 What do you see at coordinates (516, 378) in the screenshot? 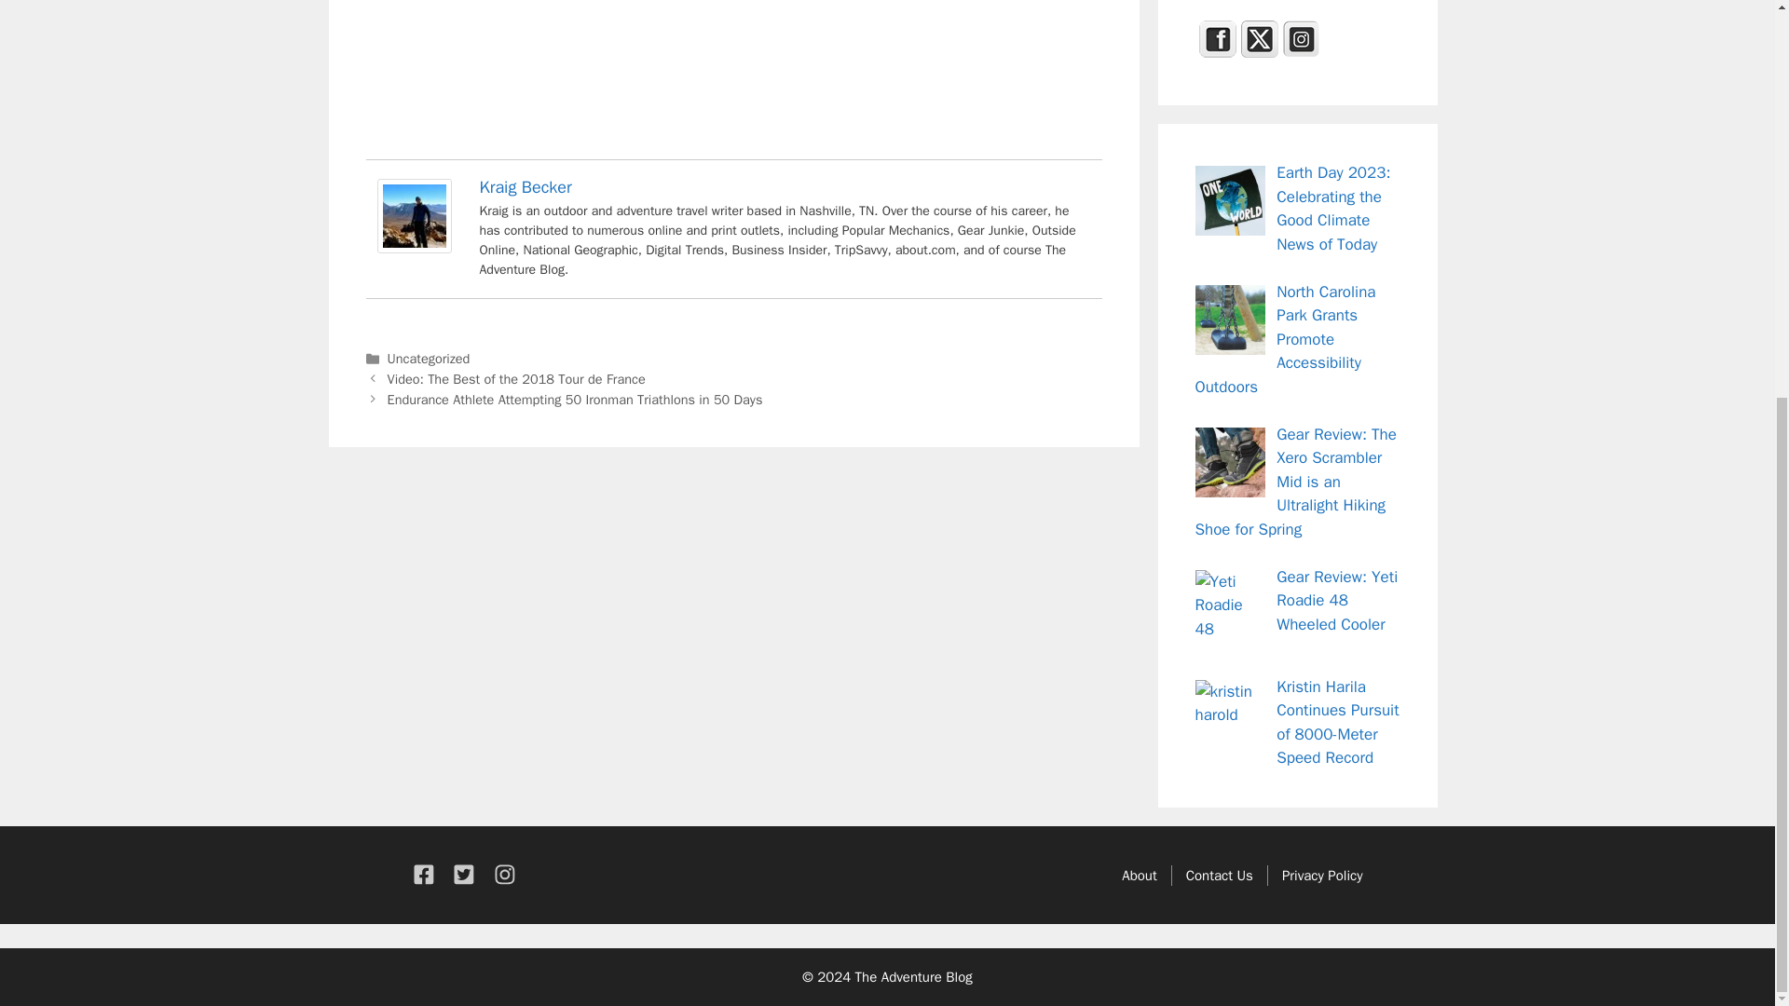
I see `Video: The Best of the 2018 Tour de France` at bounding box center [516, 378].